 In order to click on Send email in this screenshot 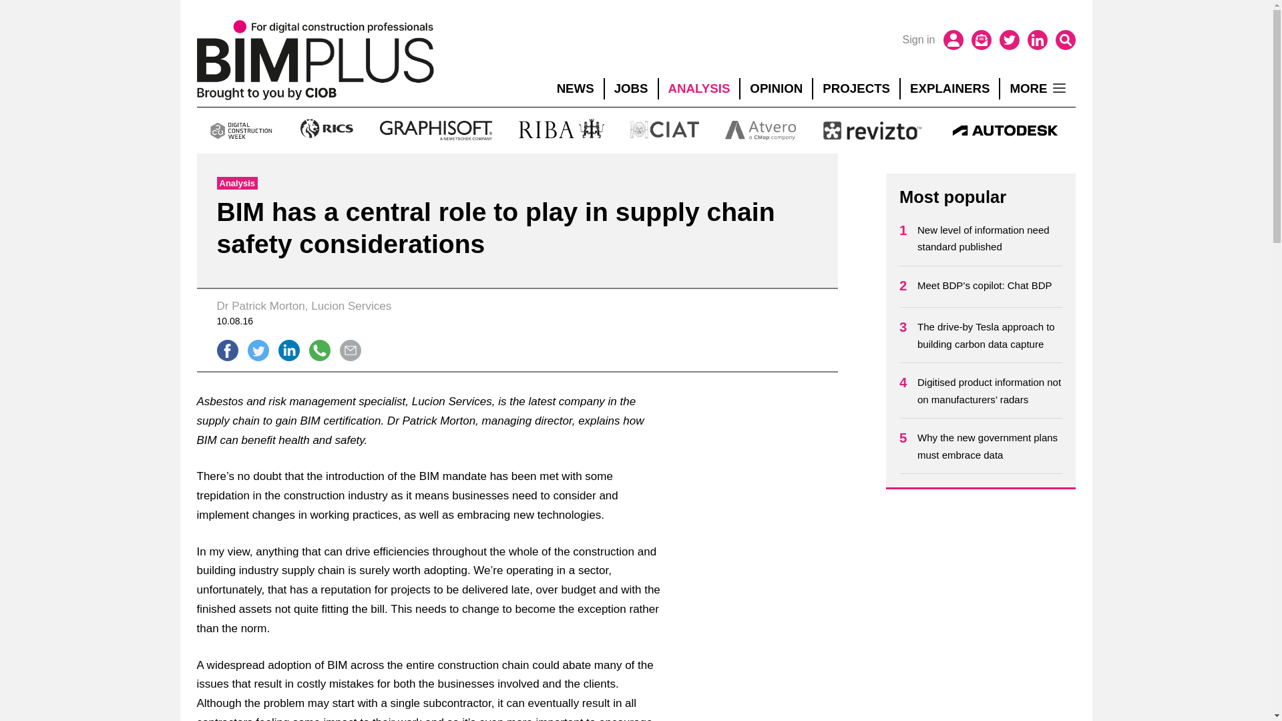, I will do `click(350, 350)`.